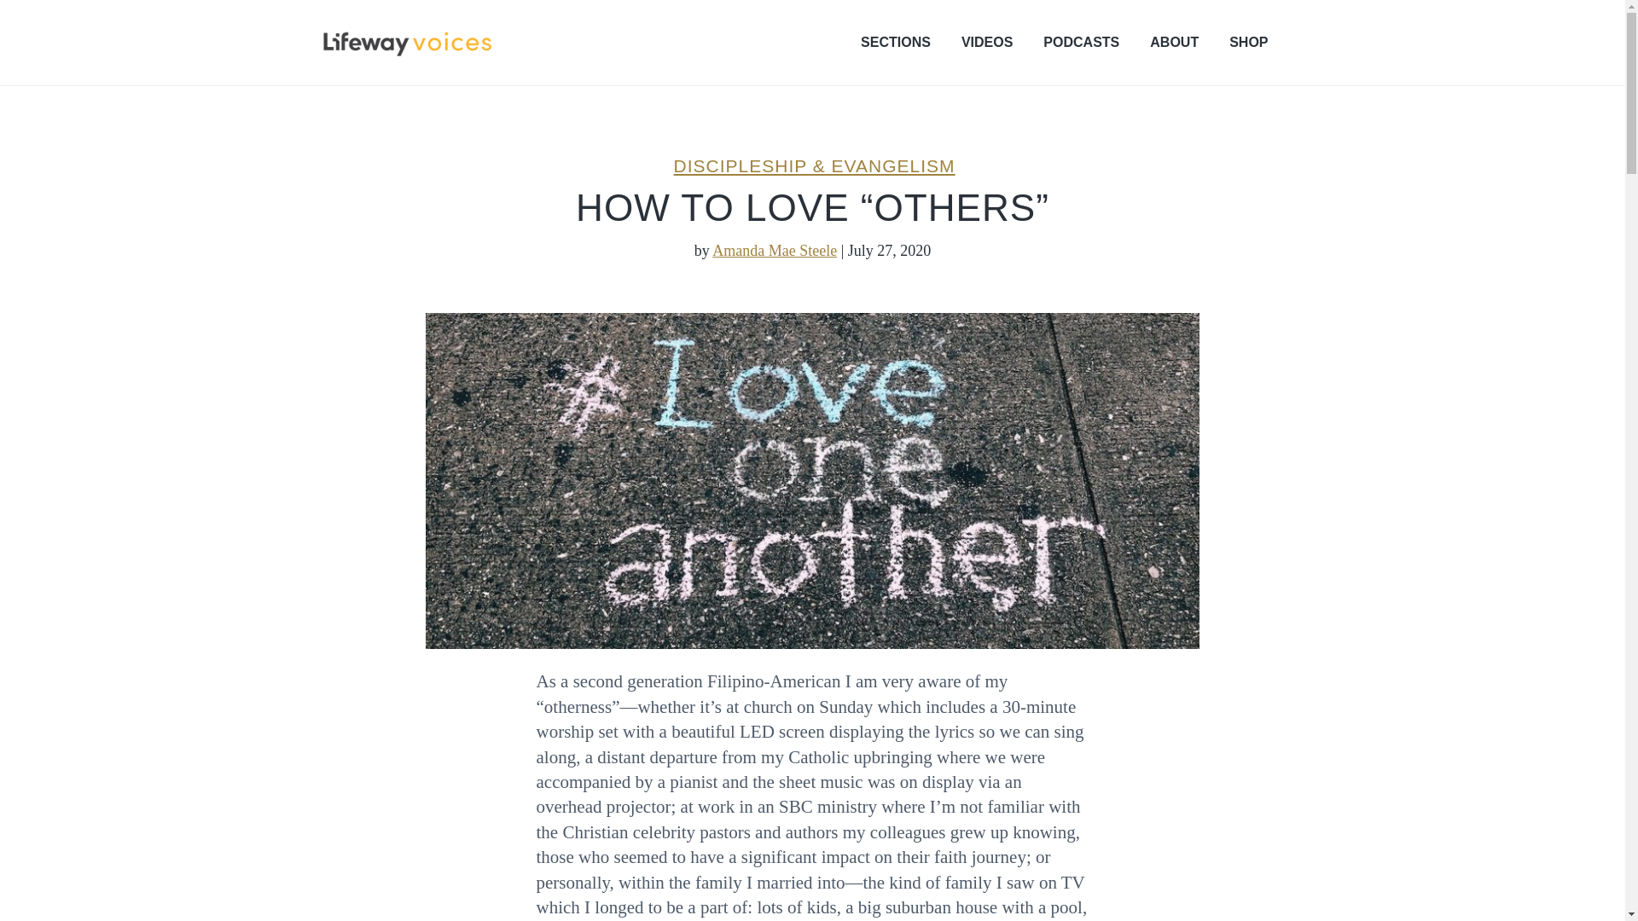 The image size is (1638, 921). Describe the element at coordinates (68, 20) in the screenshot. I see `Search` at that location.